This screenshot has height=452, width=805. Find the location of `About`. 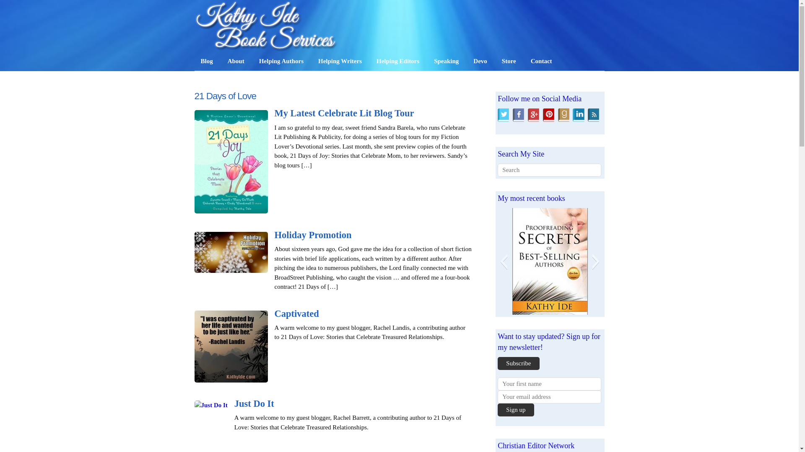

About is located at coordinates (236, 61).